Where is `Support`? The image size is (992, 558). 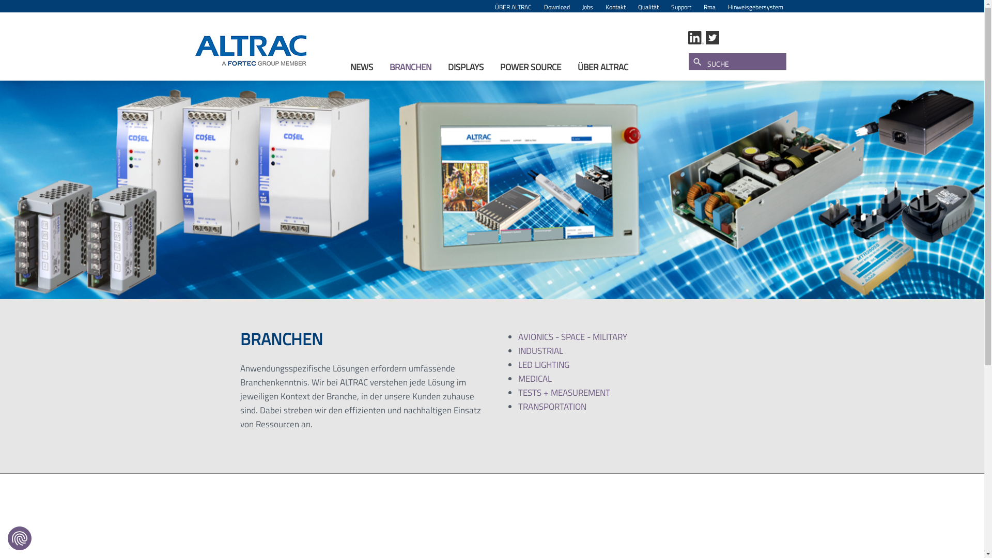 Support is located at coordinates (681, 6).